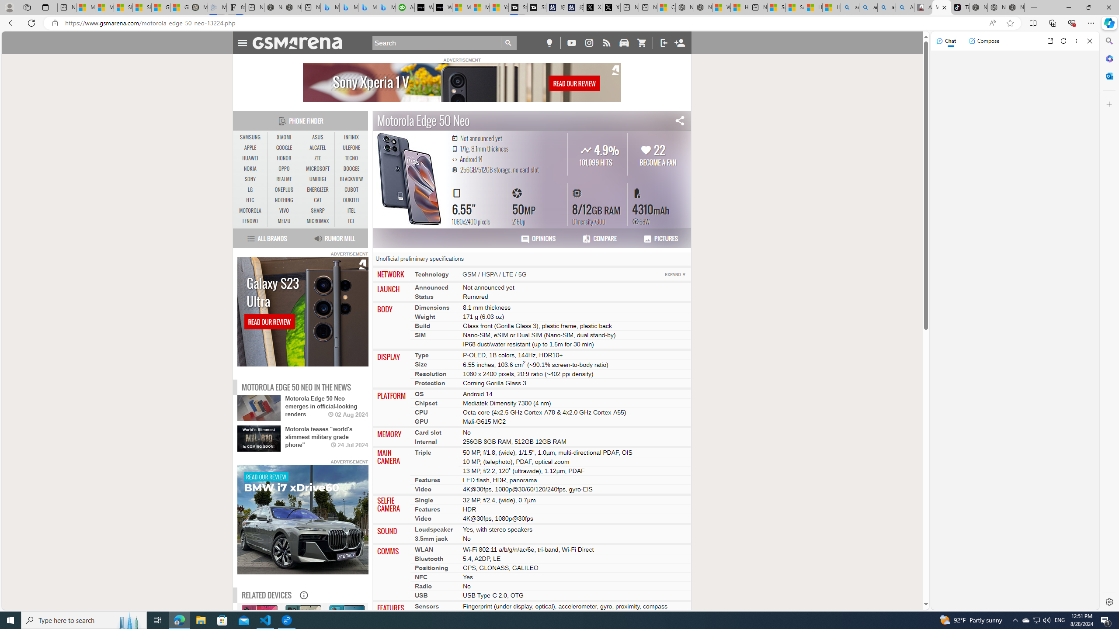  Describe the element at coordinates (302, 520) in the screenshot. I see `To get missing image descriptions, open the context menu.` at that location.